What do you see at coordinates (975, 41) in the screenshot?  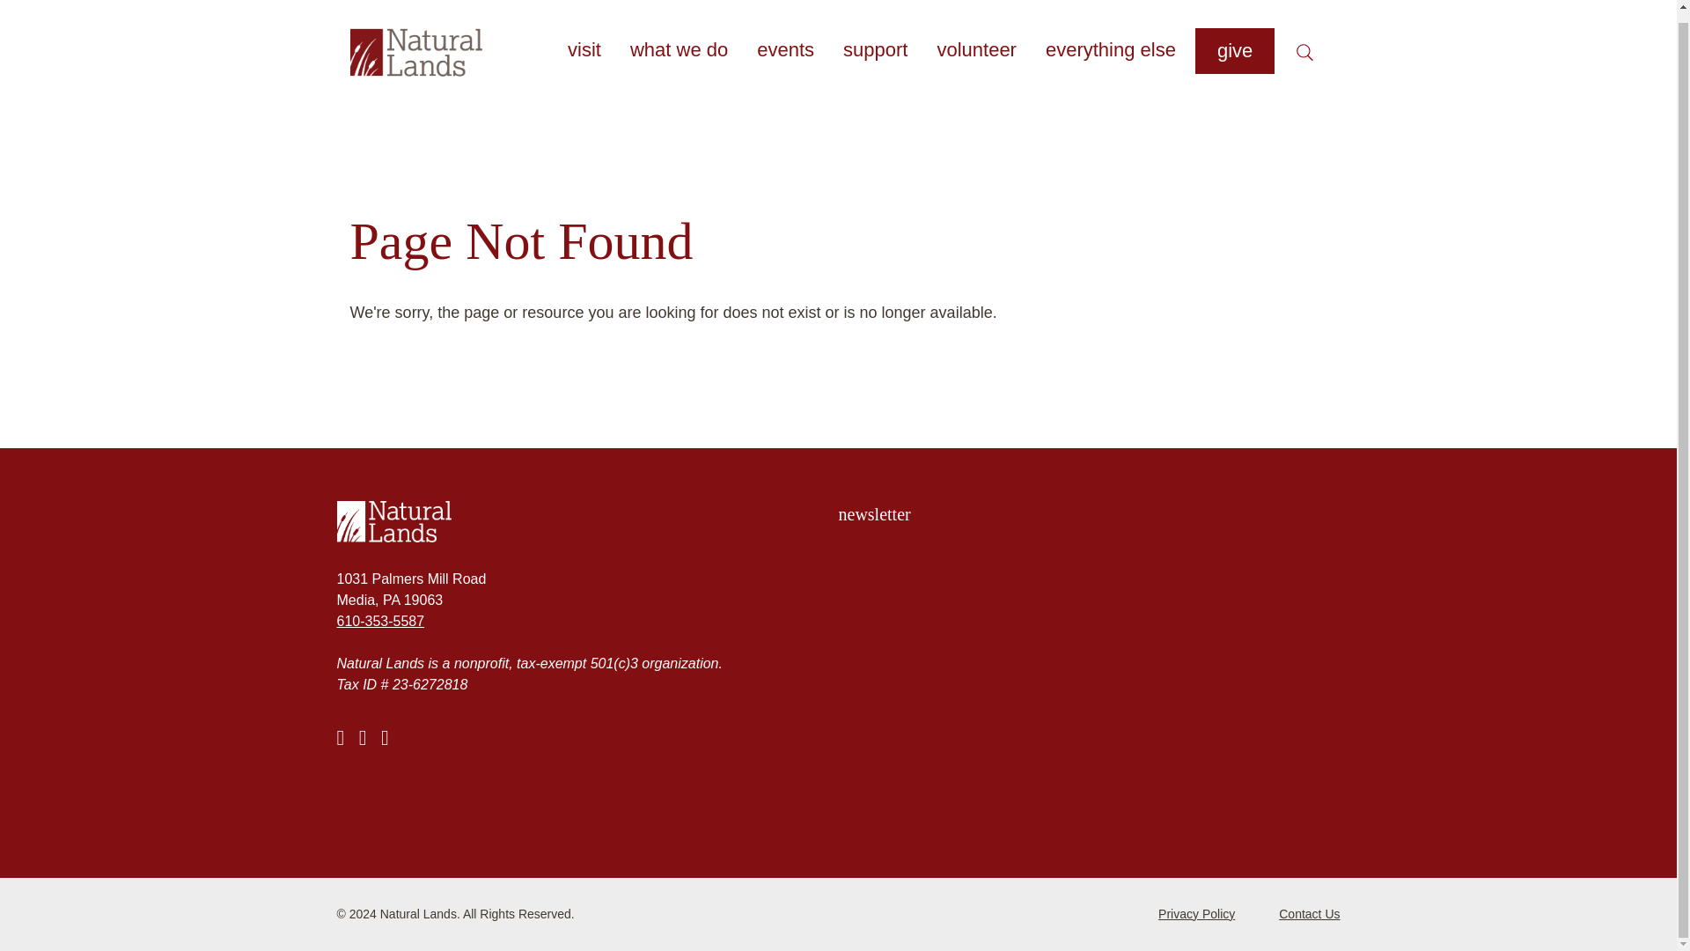 I see `volunteer` at bounding box center [975, 41].